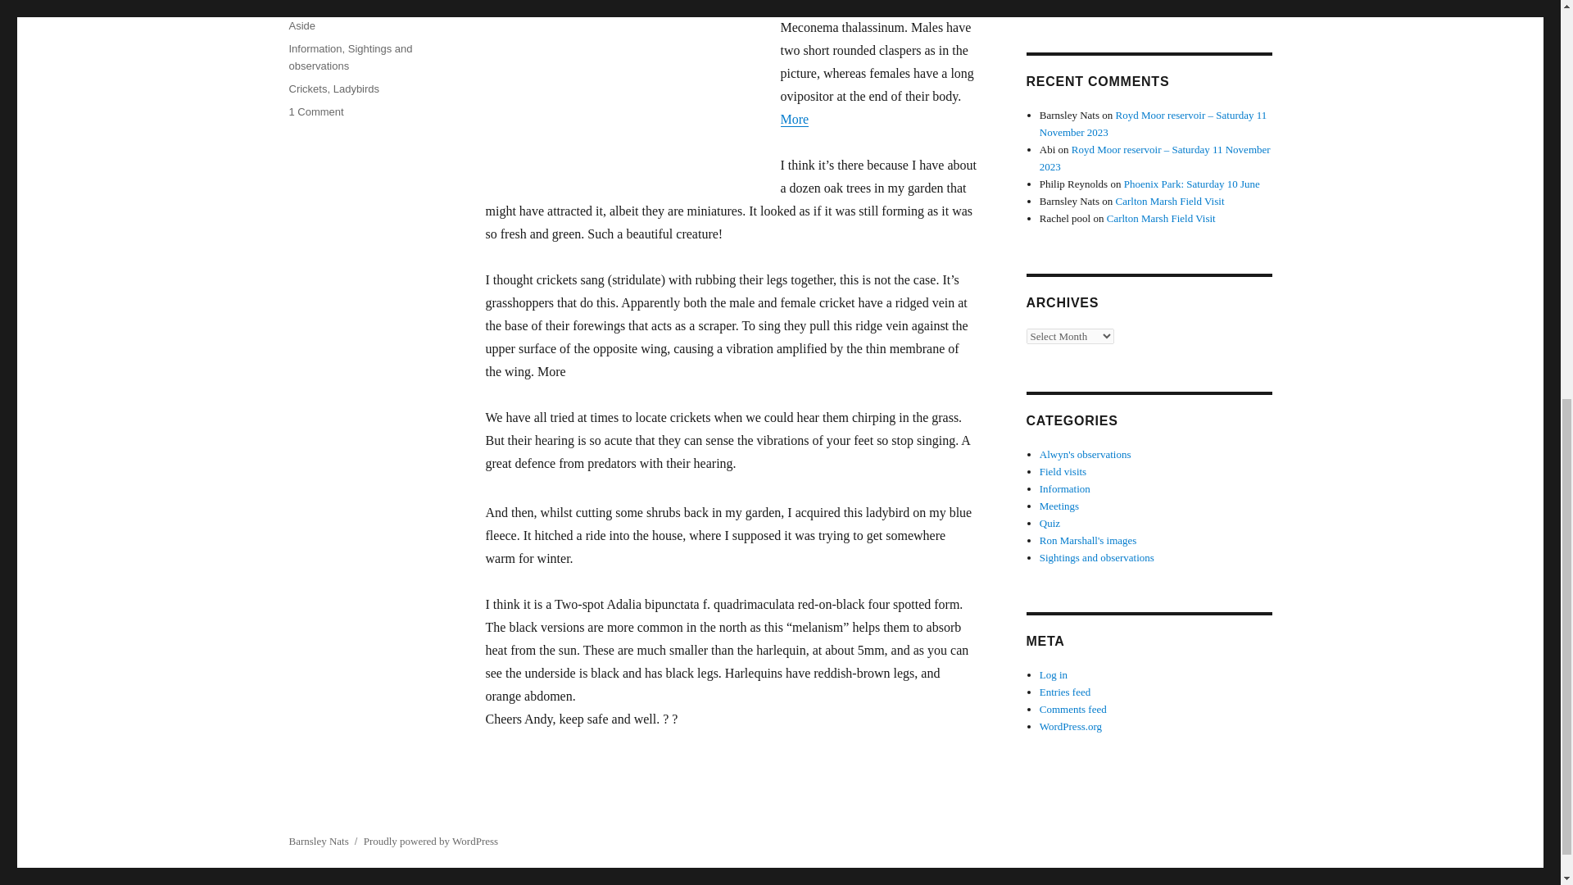 The height and width of the screenshot is (885, 1573). I want to click on Ron Marshall's images, so click(1088, 541).